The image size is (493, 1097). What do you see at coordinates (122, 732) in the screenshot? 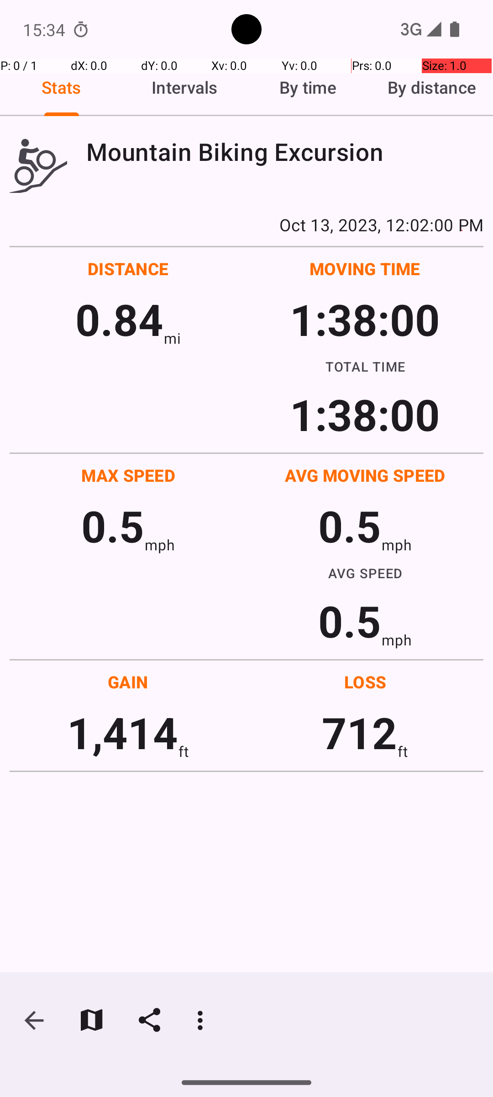
I see `1,414` at bounding box center [122, 732].